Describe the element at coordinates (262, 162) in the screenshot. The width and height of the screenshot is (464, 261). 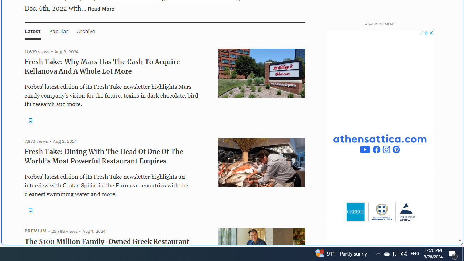
I see `article image` at that location.